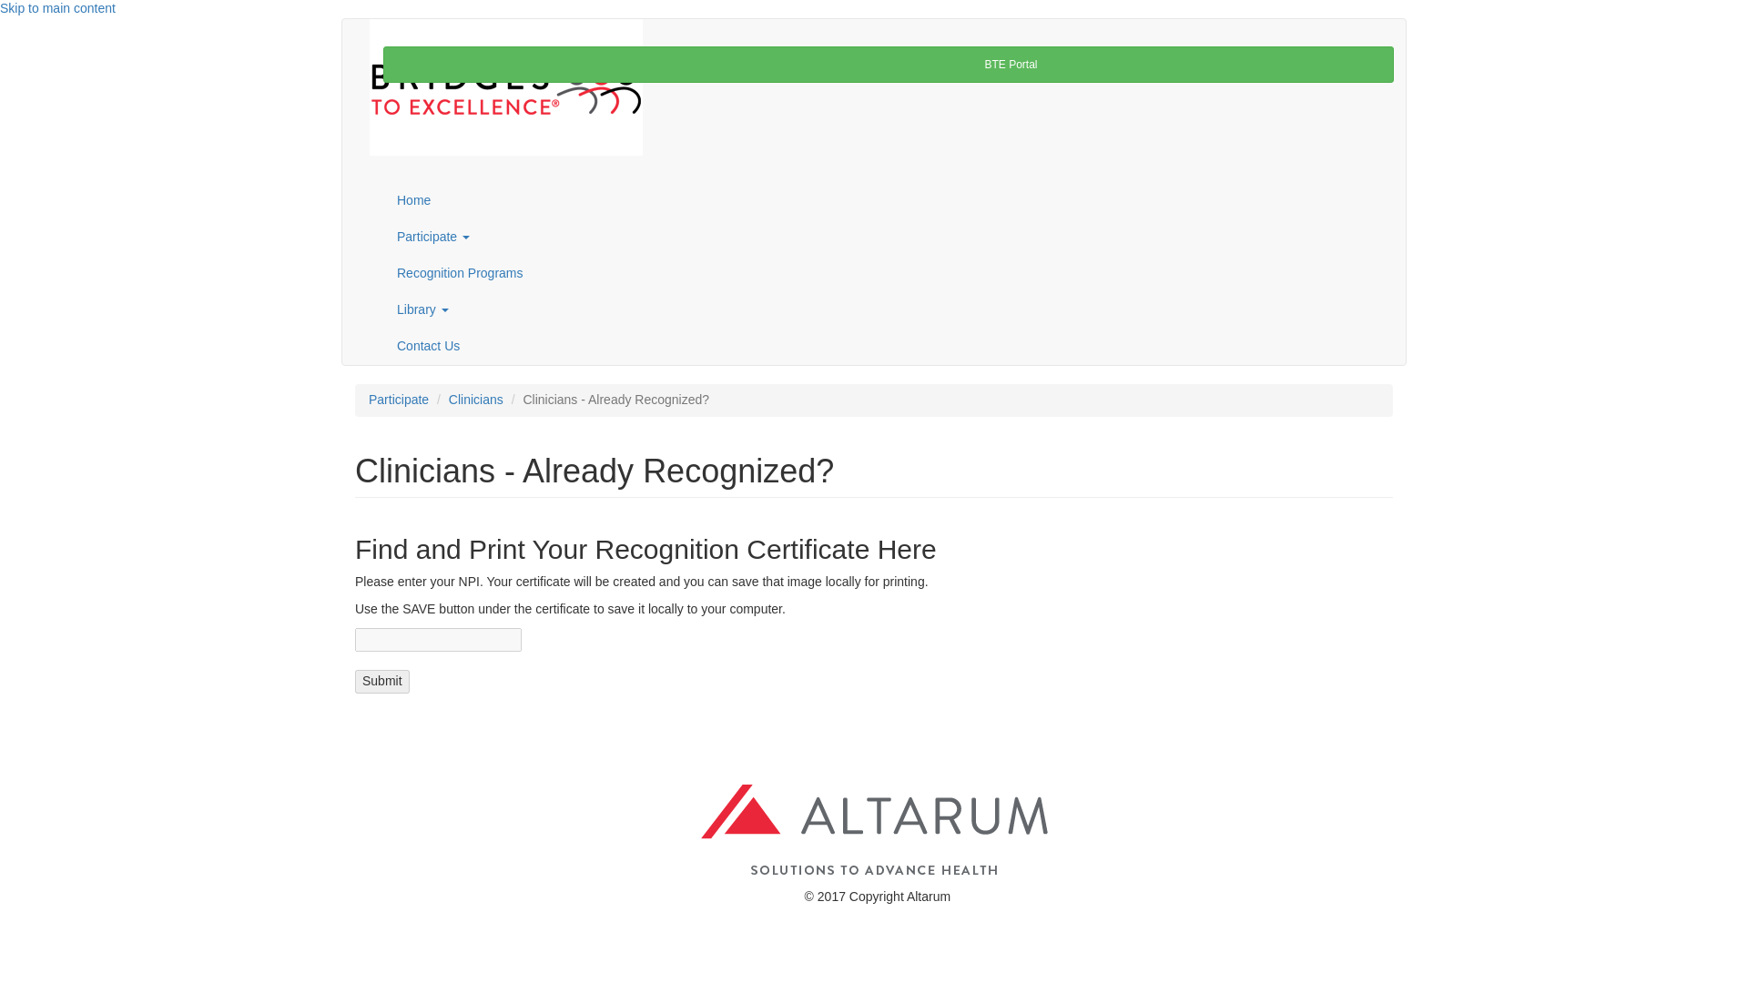 Image resolution: width=1748 pixels, height=983 pixels. I want to click on Participate, so click(888, 164).